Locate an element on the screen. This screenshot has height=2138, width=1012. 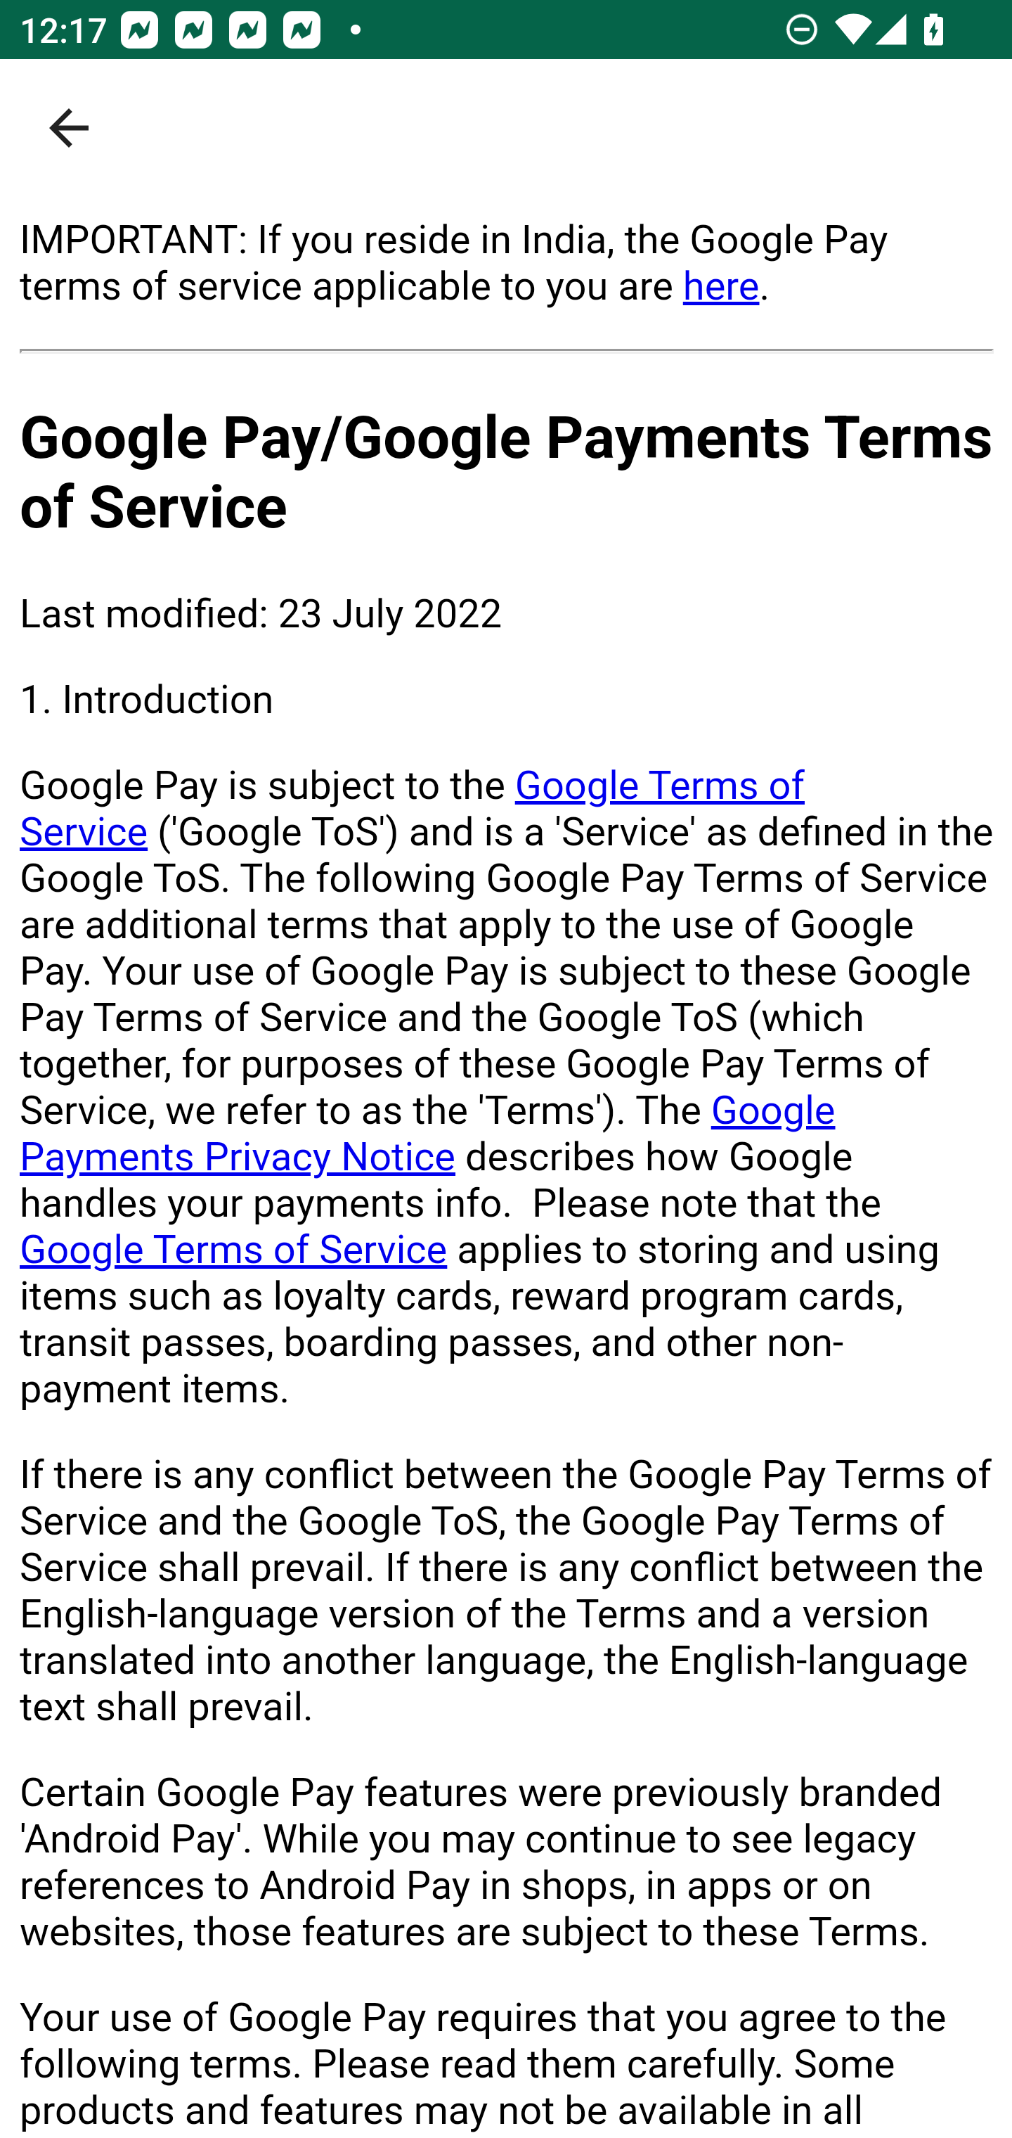
Google Terms of Service is located at coordinates (234, 1249).